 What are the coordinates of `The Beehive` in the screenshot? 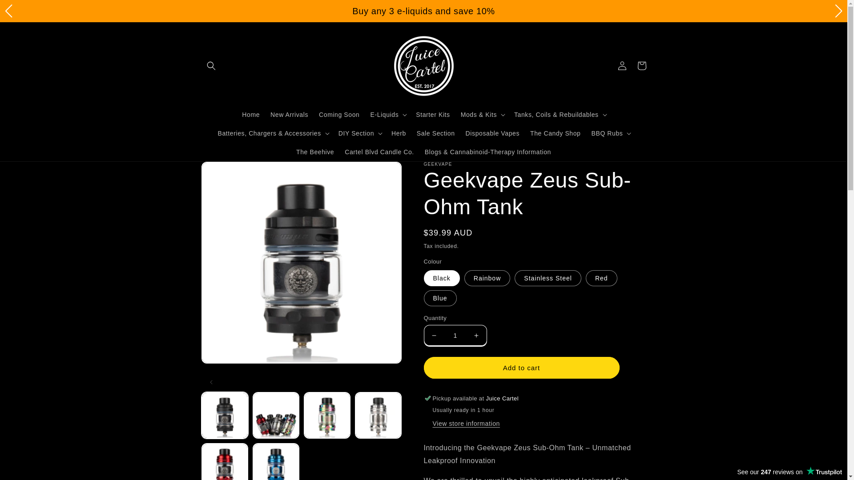 It's located at (315, 152).